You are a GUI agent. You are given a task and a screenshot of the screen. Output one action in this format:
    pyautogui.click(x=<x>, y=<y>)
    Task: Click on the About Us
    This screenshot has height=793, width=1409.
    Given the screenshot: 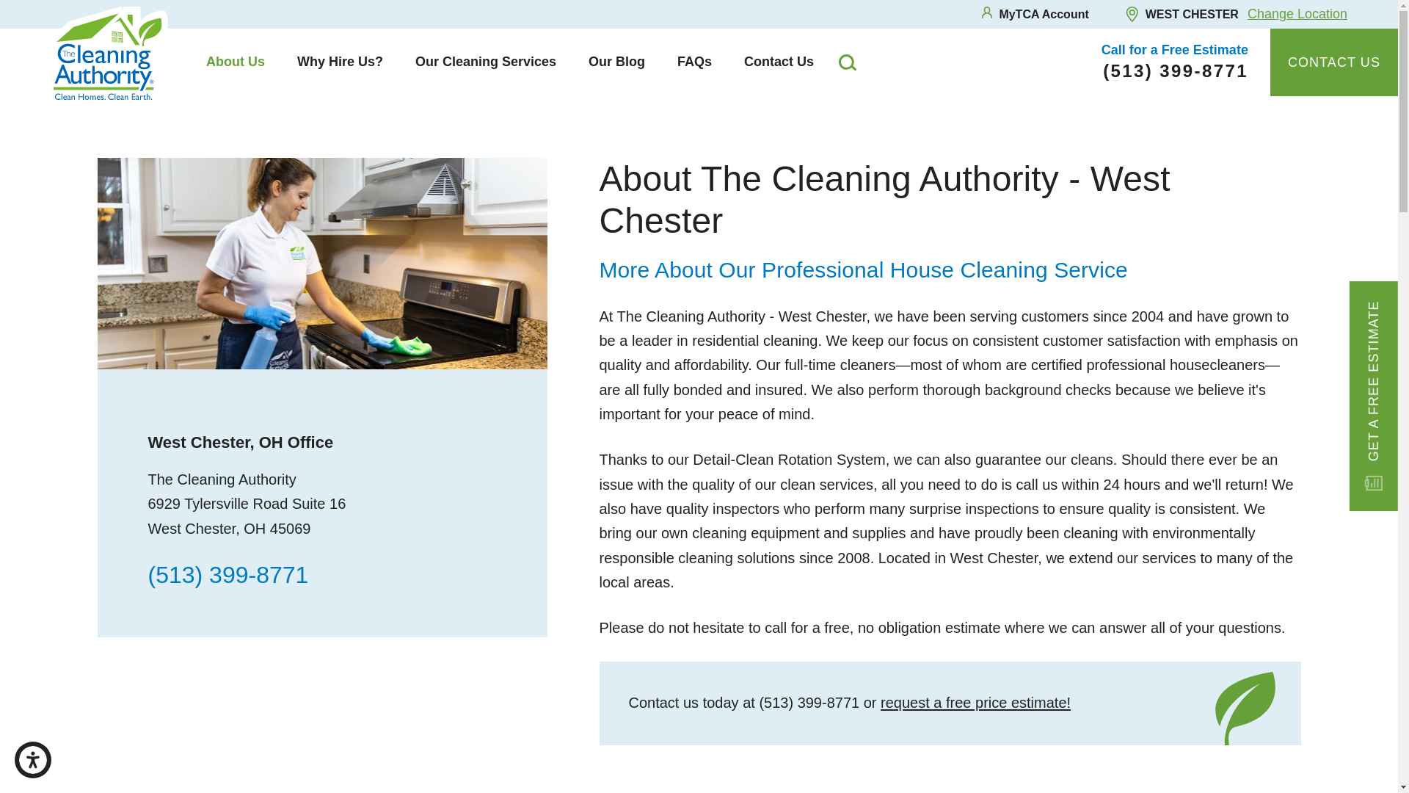 What is the action you would take?
    pyautogui.click(x=235, y=62)
    